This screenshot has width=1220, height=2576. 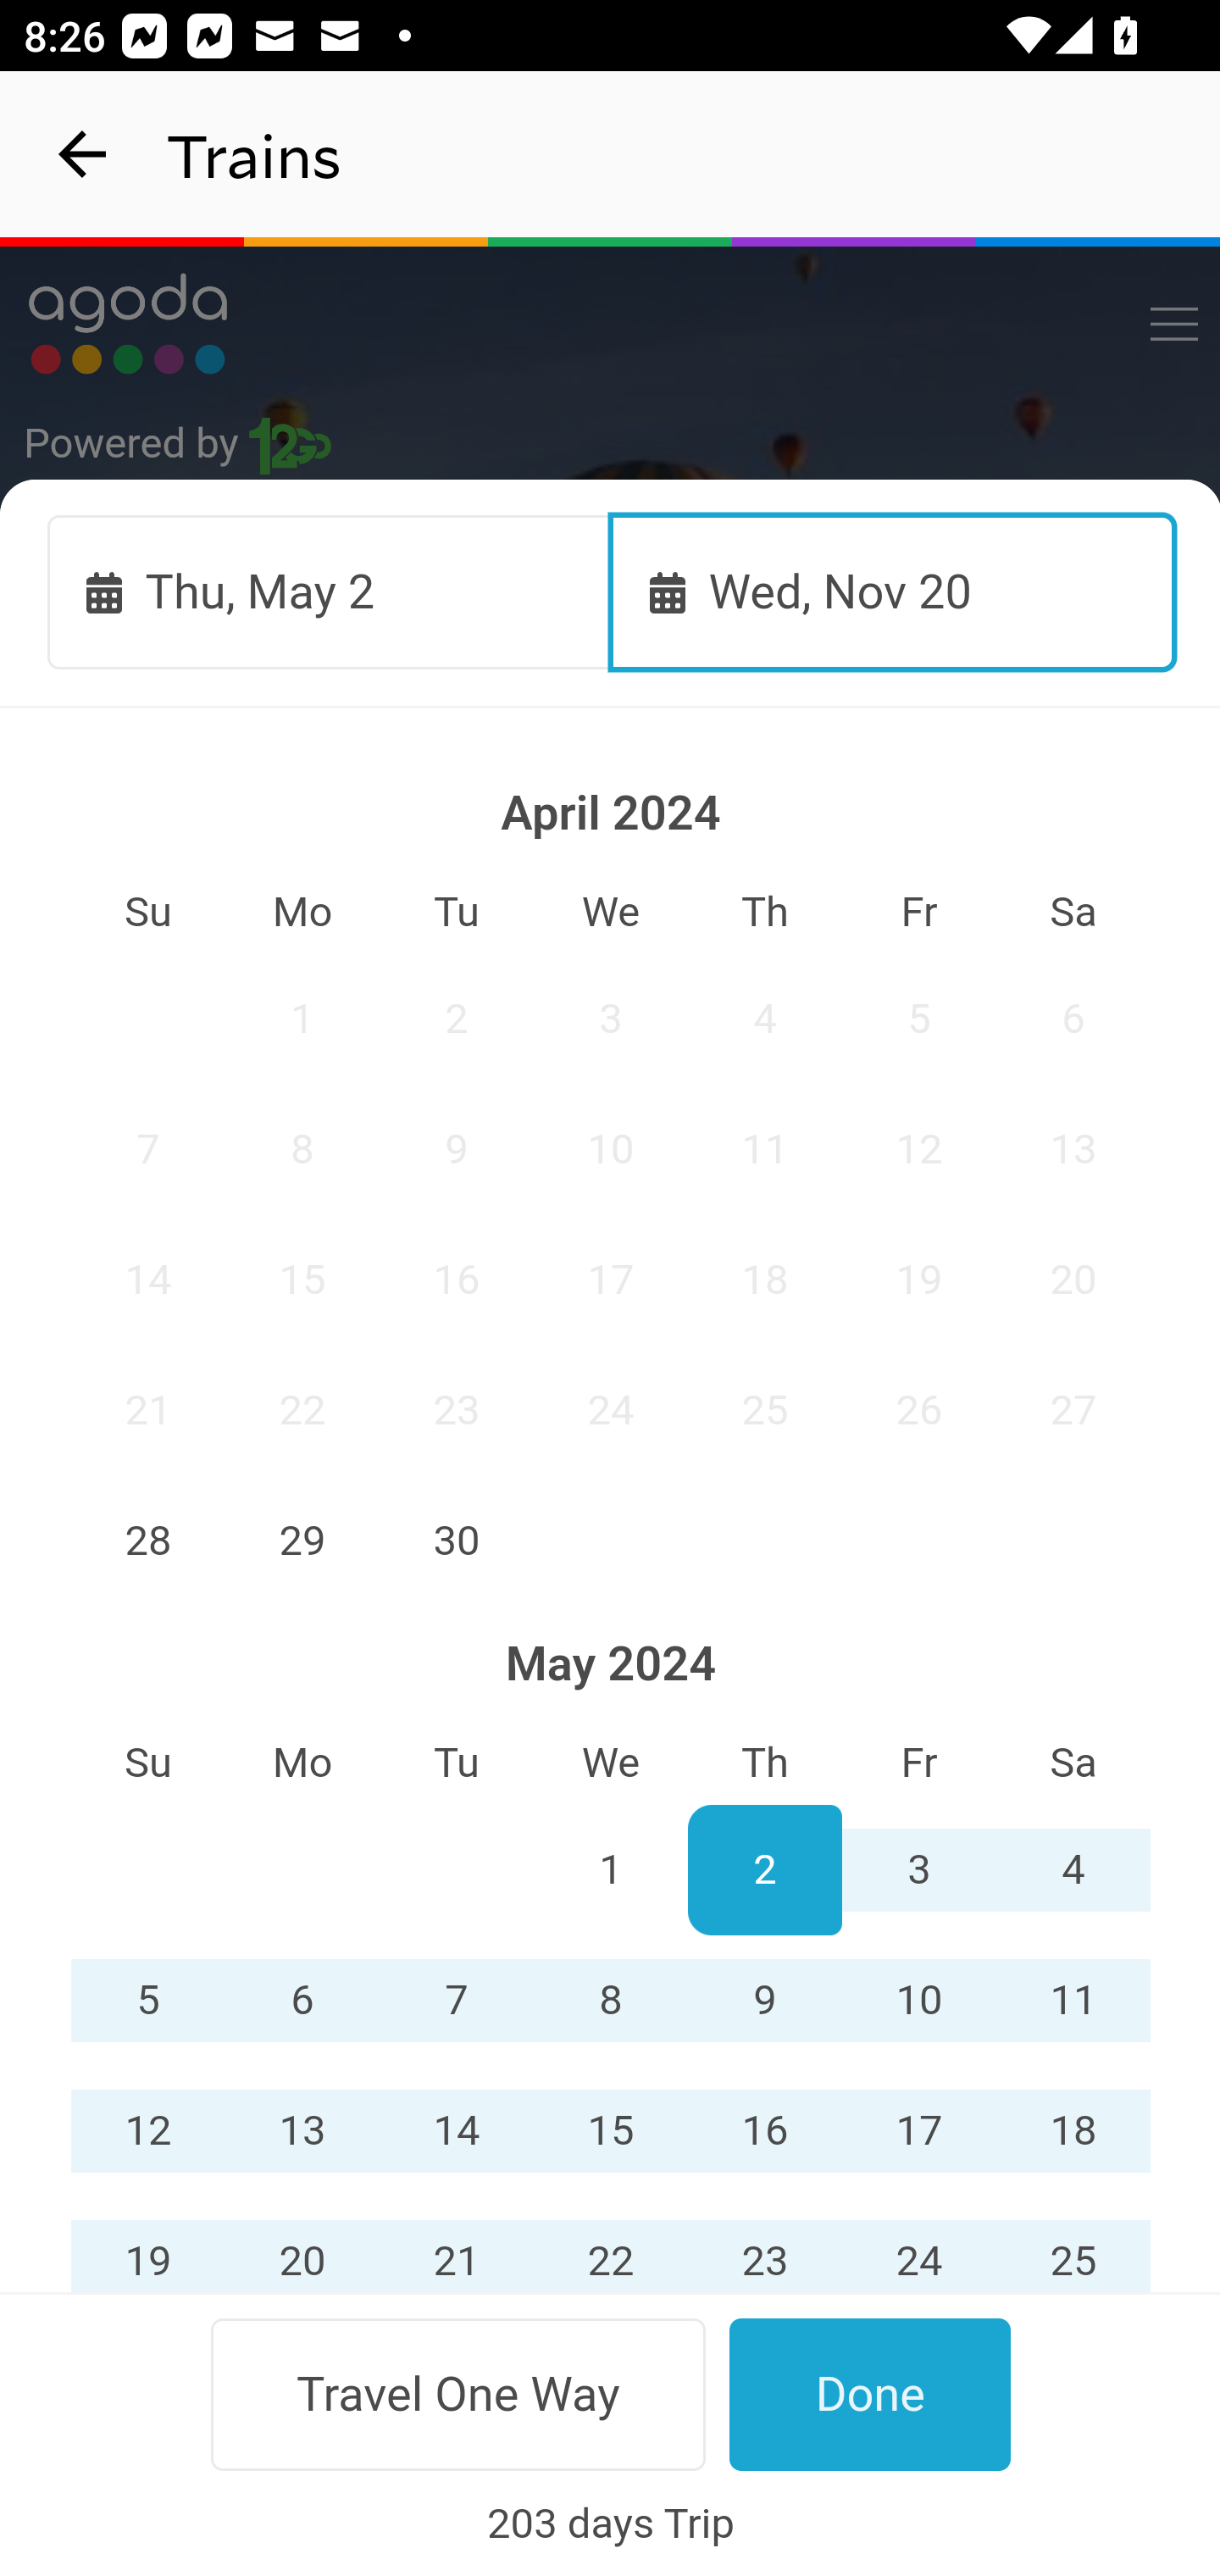 I want to click on 6, so click(x=1074, y=1019).